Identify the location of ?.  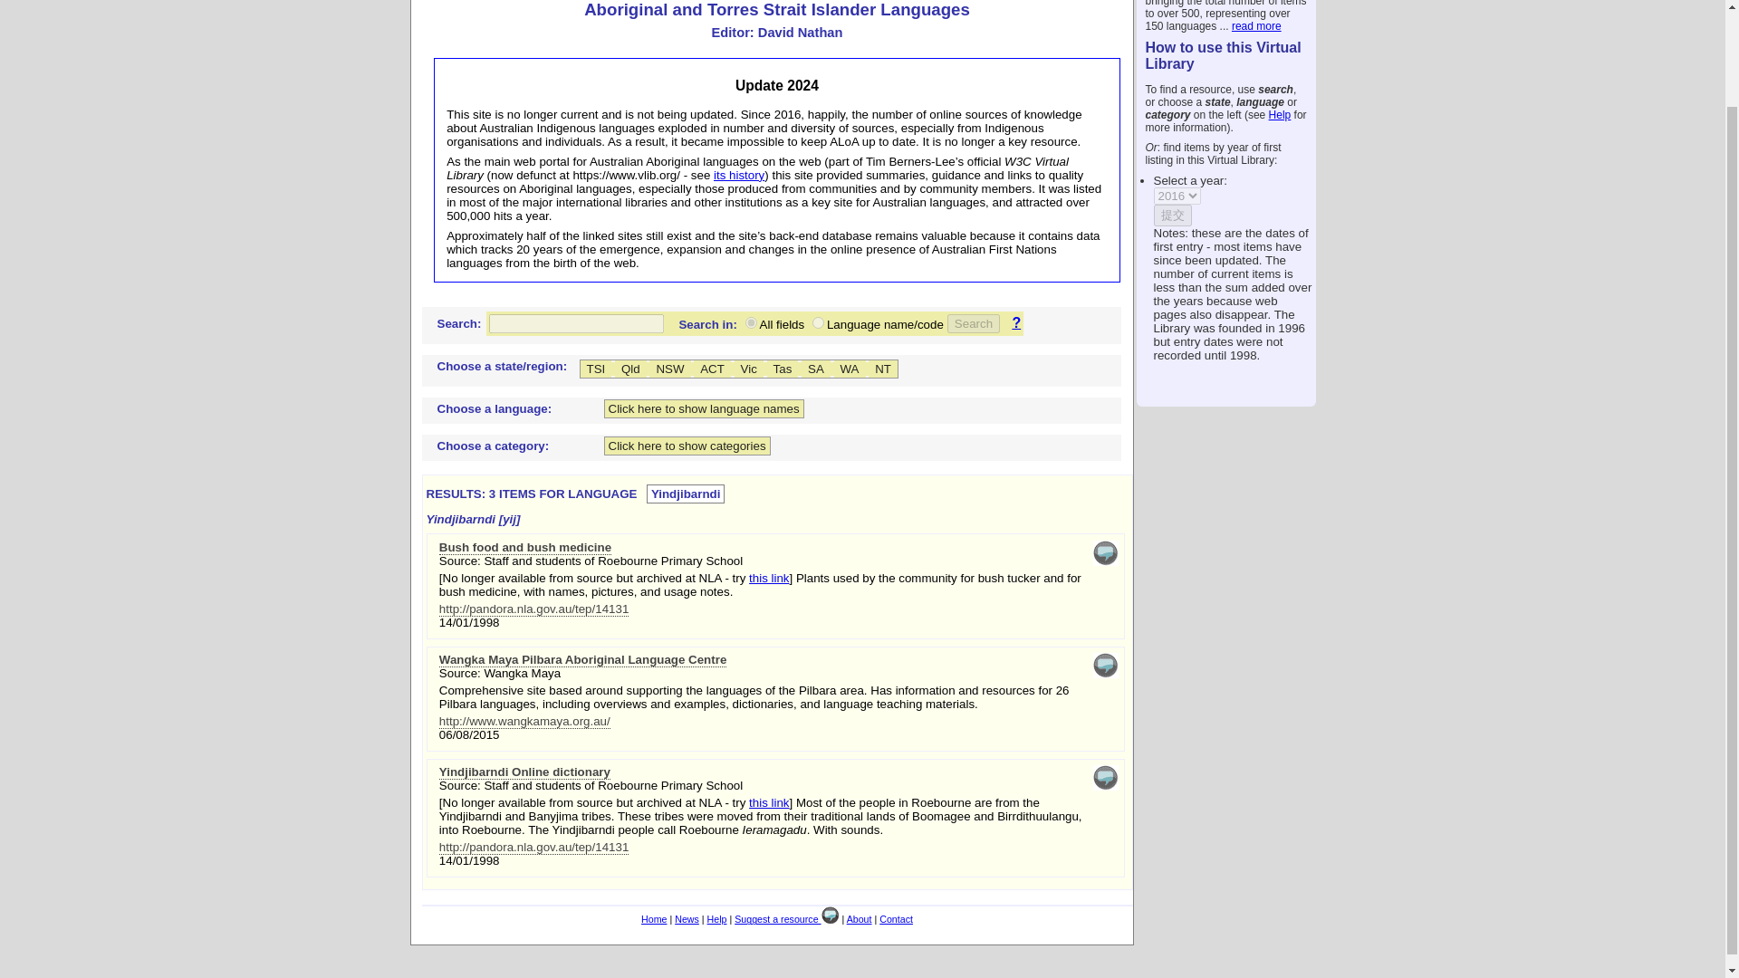
(1012, 322).